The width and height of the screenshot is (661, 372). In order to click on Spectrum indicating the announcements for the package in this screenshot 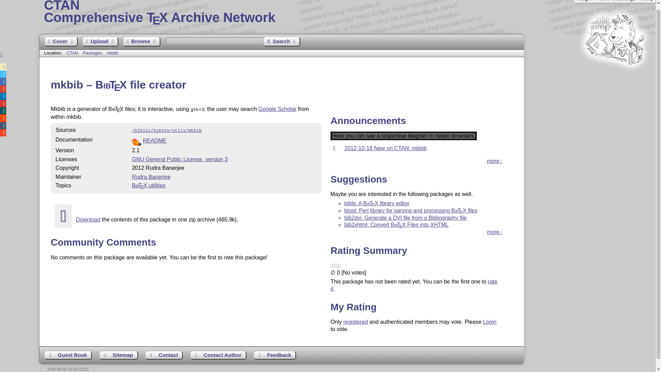, I will do `click(403, 136)`.